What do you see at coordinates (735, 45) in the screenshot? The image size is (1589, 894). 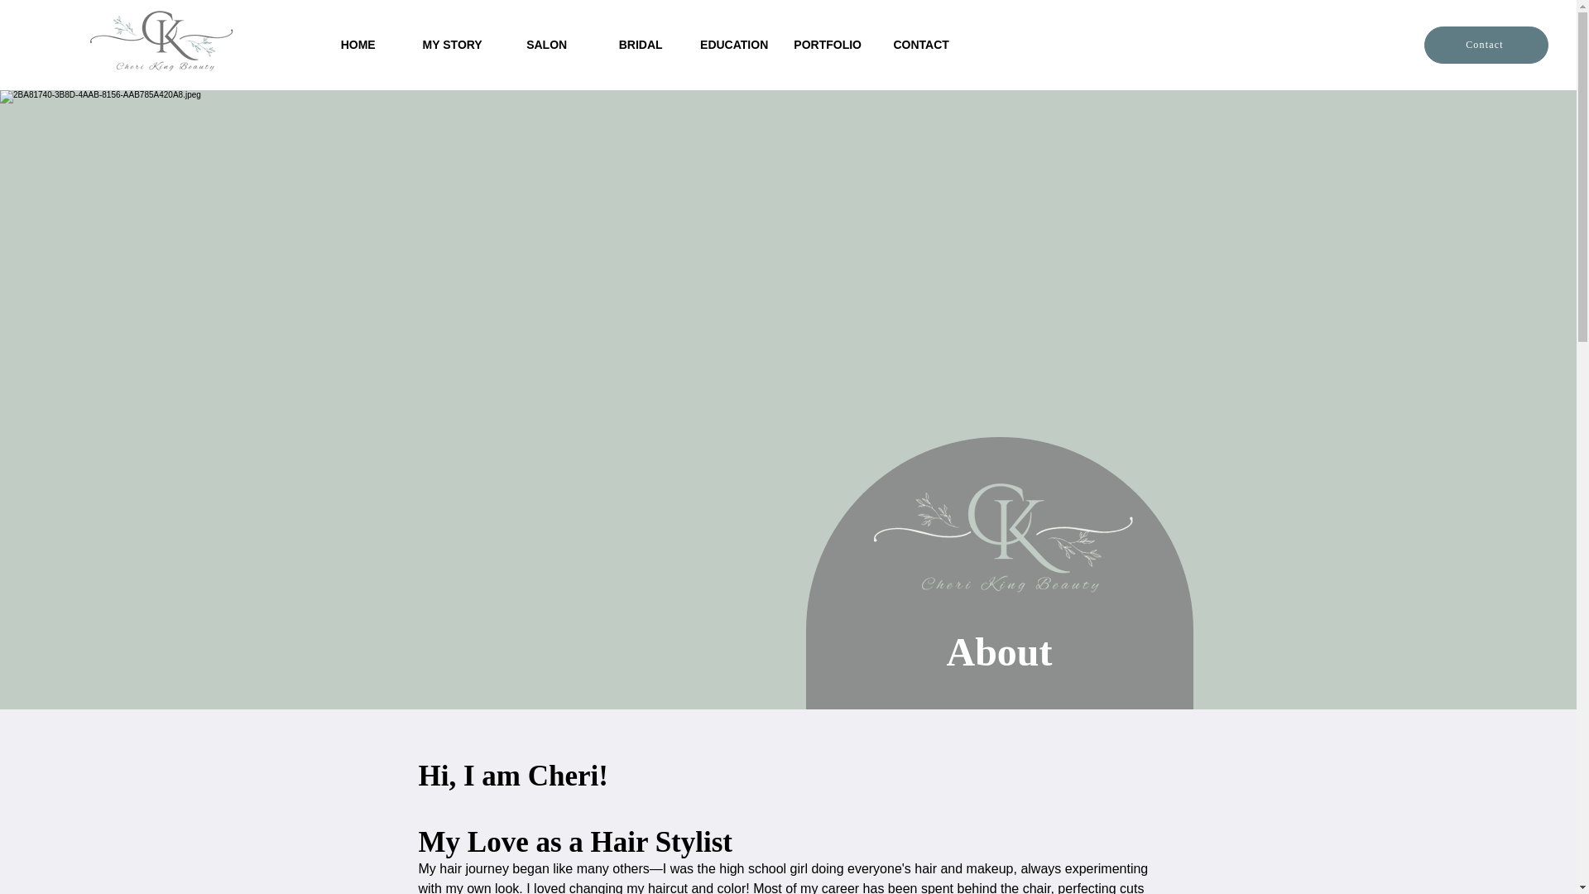 I see `EDUCATION` at bounding box center [735, 45].